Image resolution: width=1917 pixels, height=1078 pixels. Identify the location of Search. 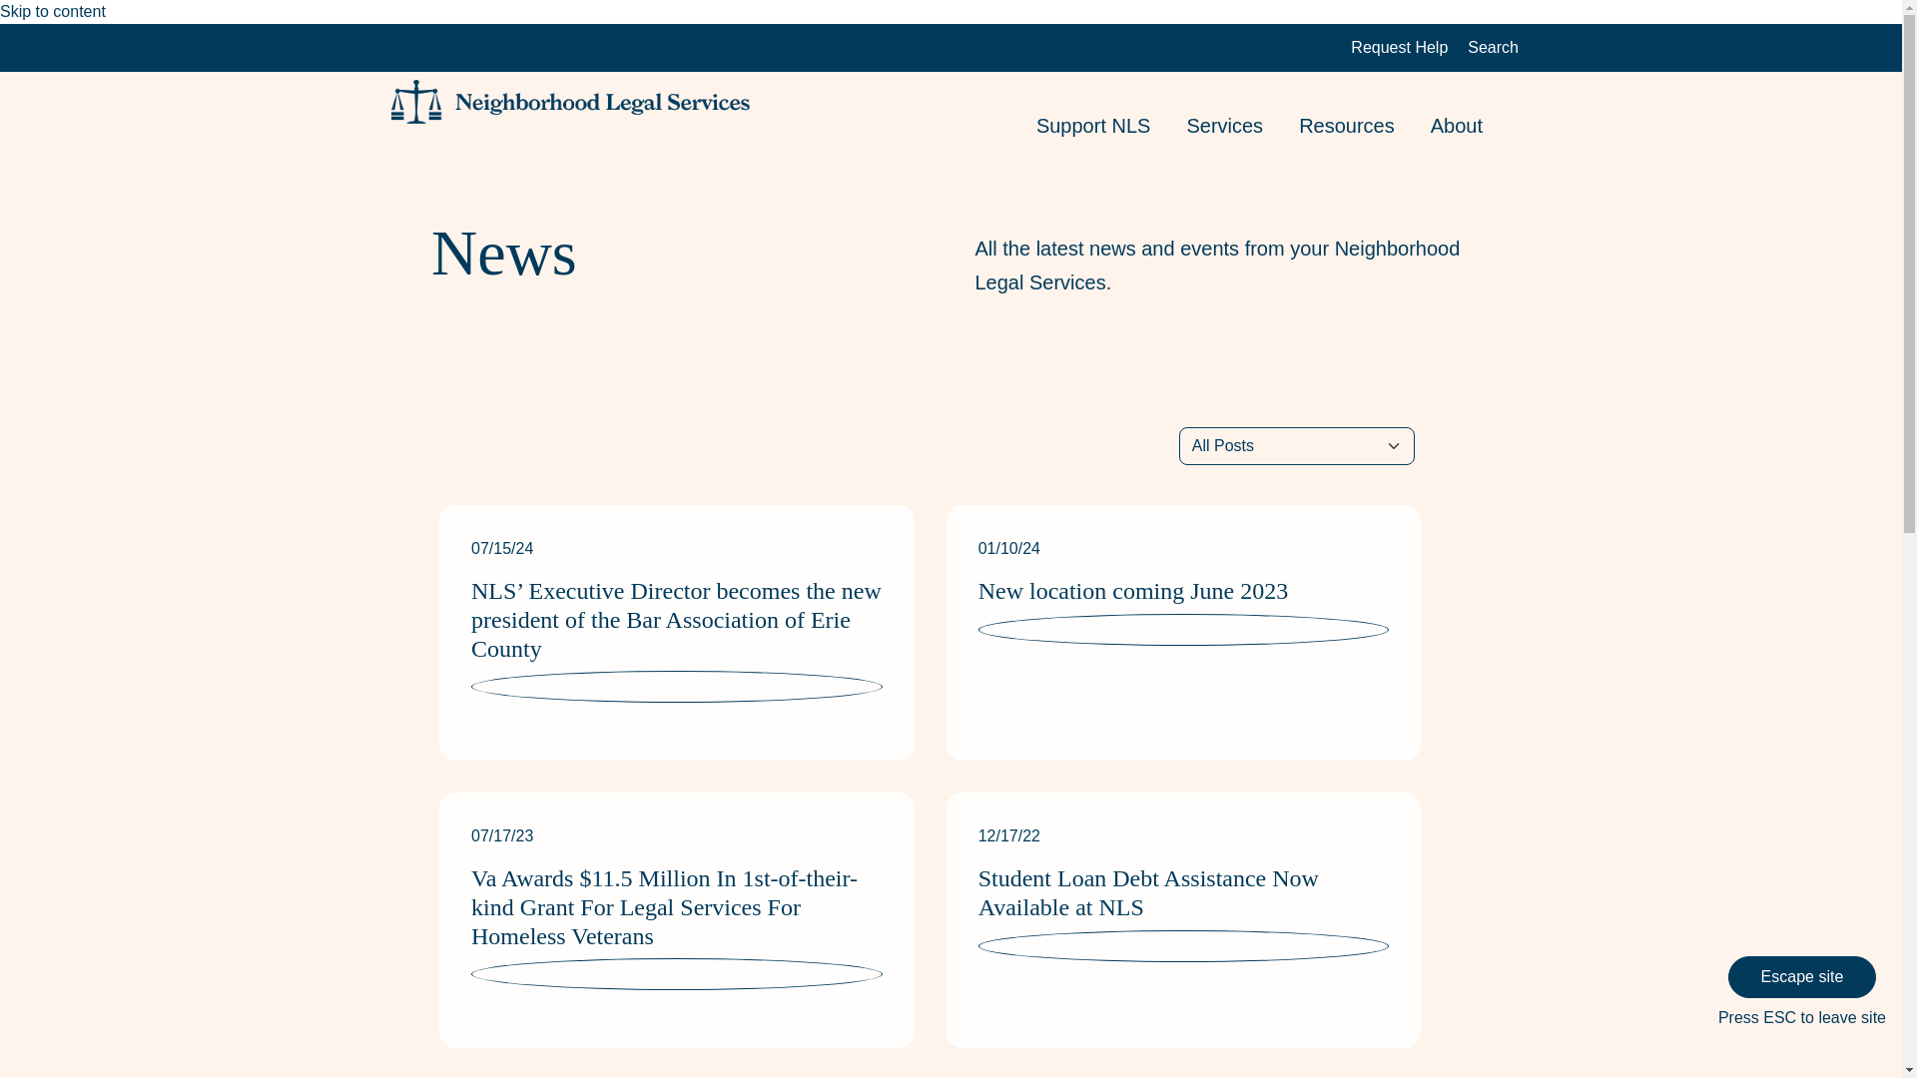
(1493, 48).